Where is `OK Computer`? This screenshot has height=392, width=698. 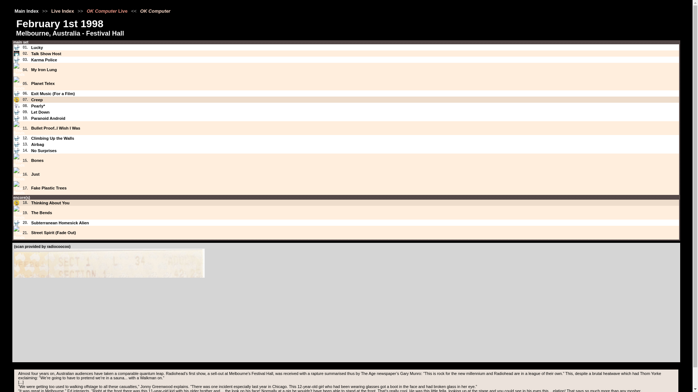
OK Computer is located at coordinates (155, 11).